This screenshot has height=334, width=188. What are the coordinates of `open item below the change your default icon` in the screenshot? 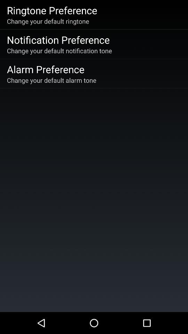 It's located at (58, 40).